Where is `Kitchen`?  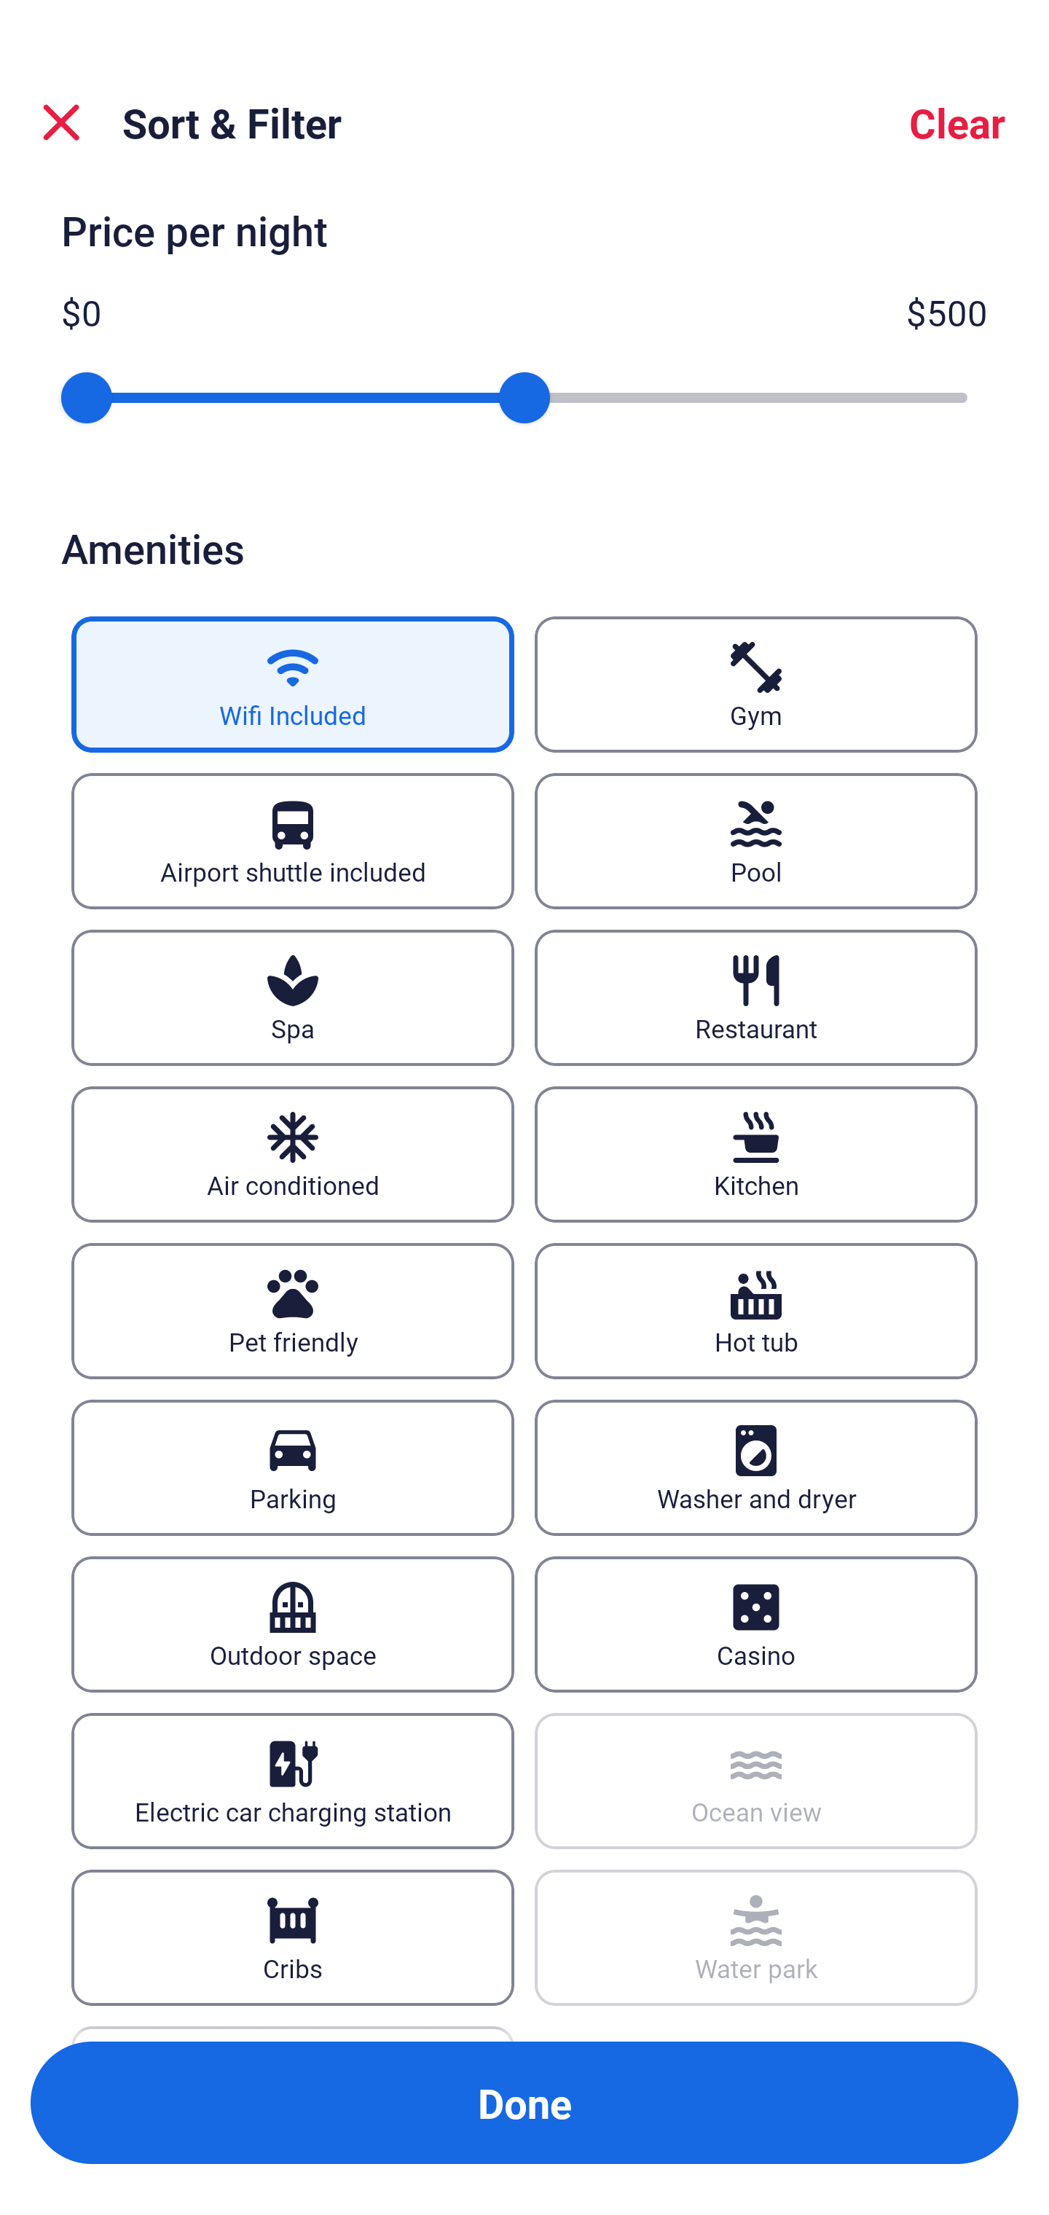
Kitchen is located at coordinates (756, 1154).